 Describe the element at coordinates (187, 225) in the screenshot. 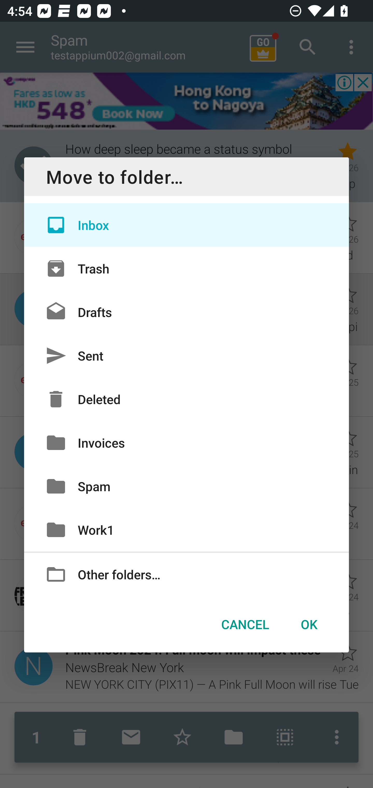

I see `Inbox` at that location.